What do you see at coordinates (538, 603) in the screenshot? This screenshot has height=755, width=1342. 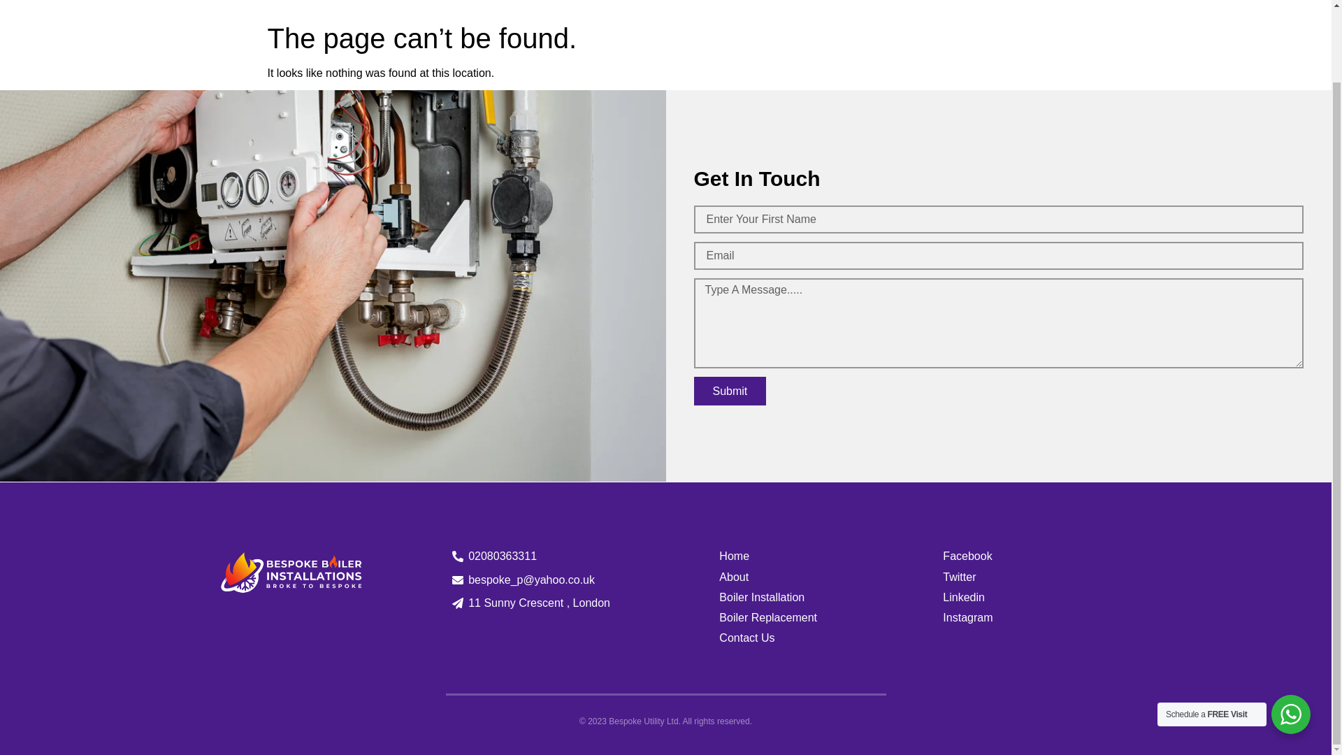 I see `11 Sunny Crescent , London` at bounding box center [538, 603].